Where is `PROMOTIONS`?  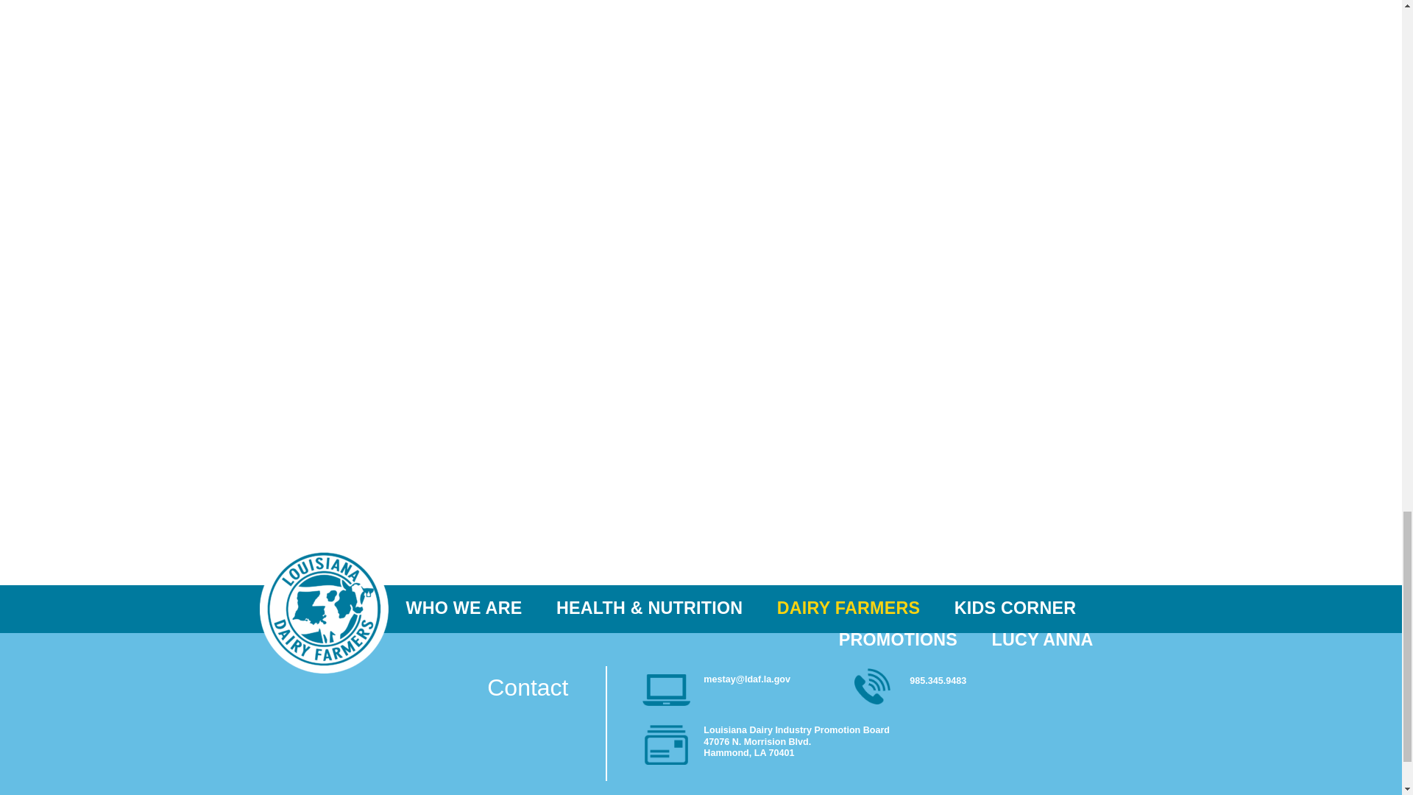 PROMOTIONS is located at coordinates (898, 640).